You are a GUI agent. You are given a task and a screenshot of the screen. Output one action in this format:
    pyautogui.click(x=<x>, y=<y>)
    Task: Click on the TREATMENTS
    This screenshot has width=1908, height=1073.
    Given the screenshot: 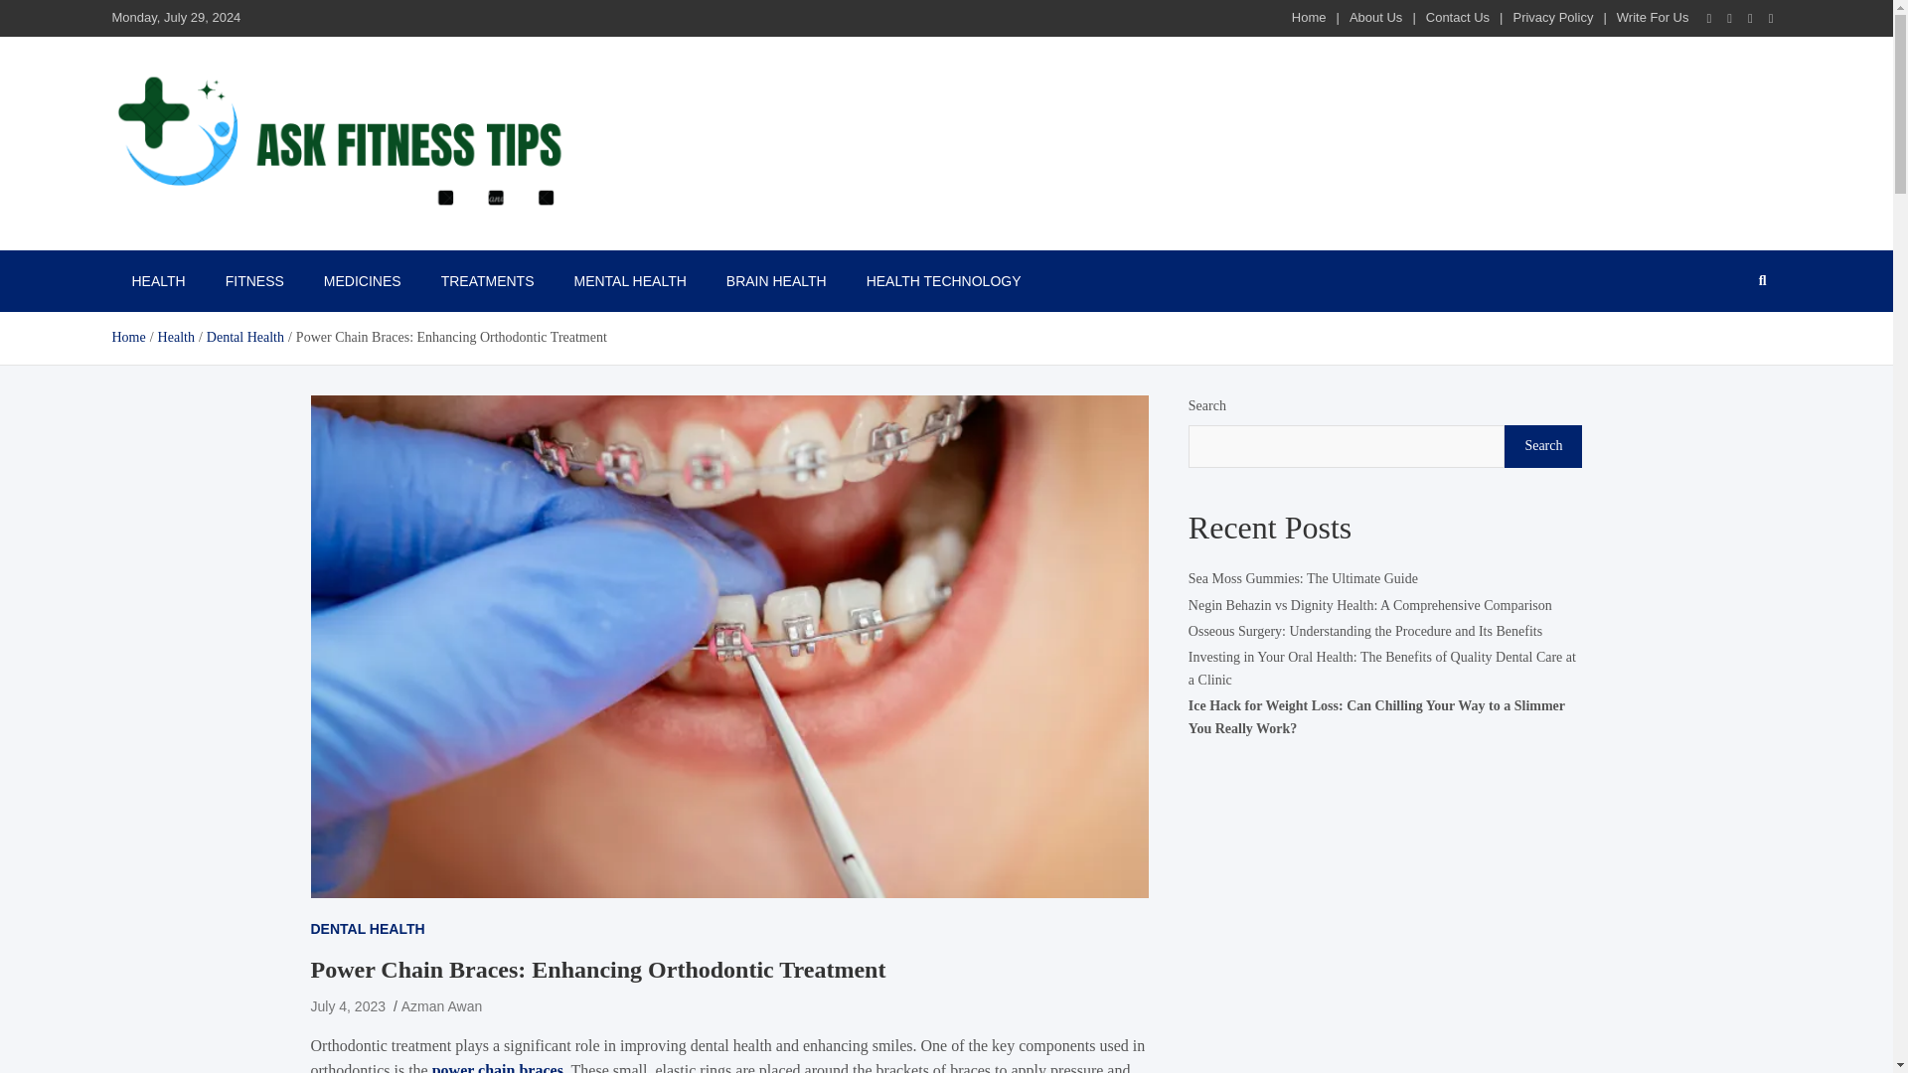 What is the action you would take?
    pyautogui.click(x=488, y=280)
    